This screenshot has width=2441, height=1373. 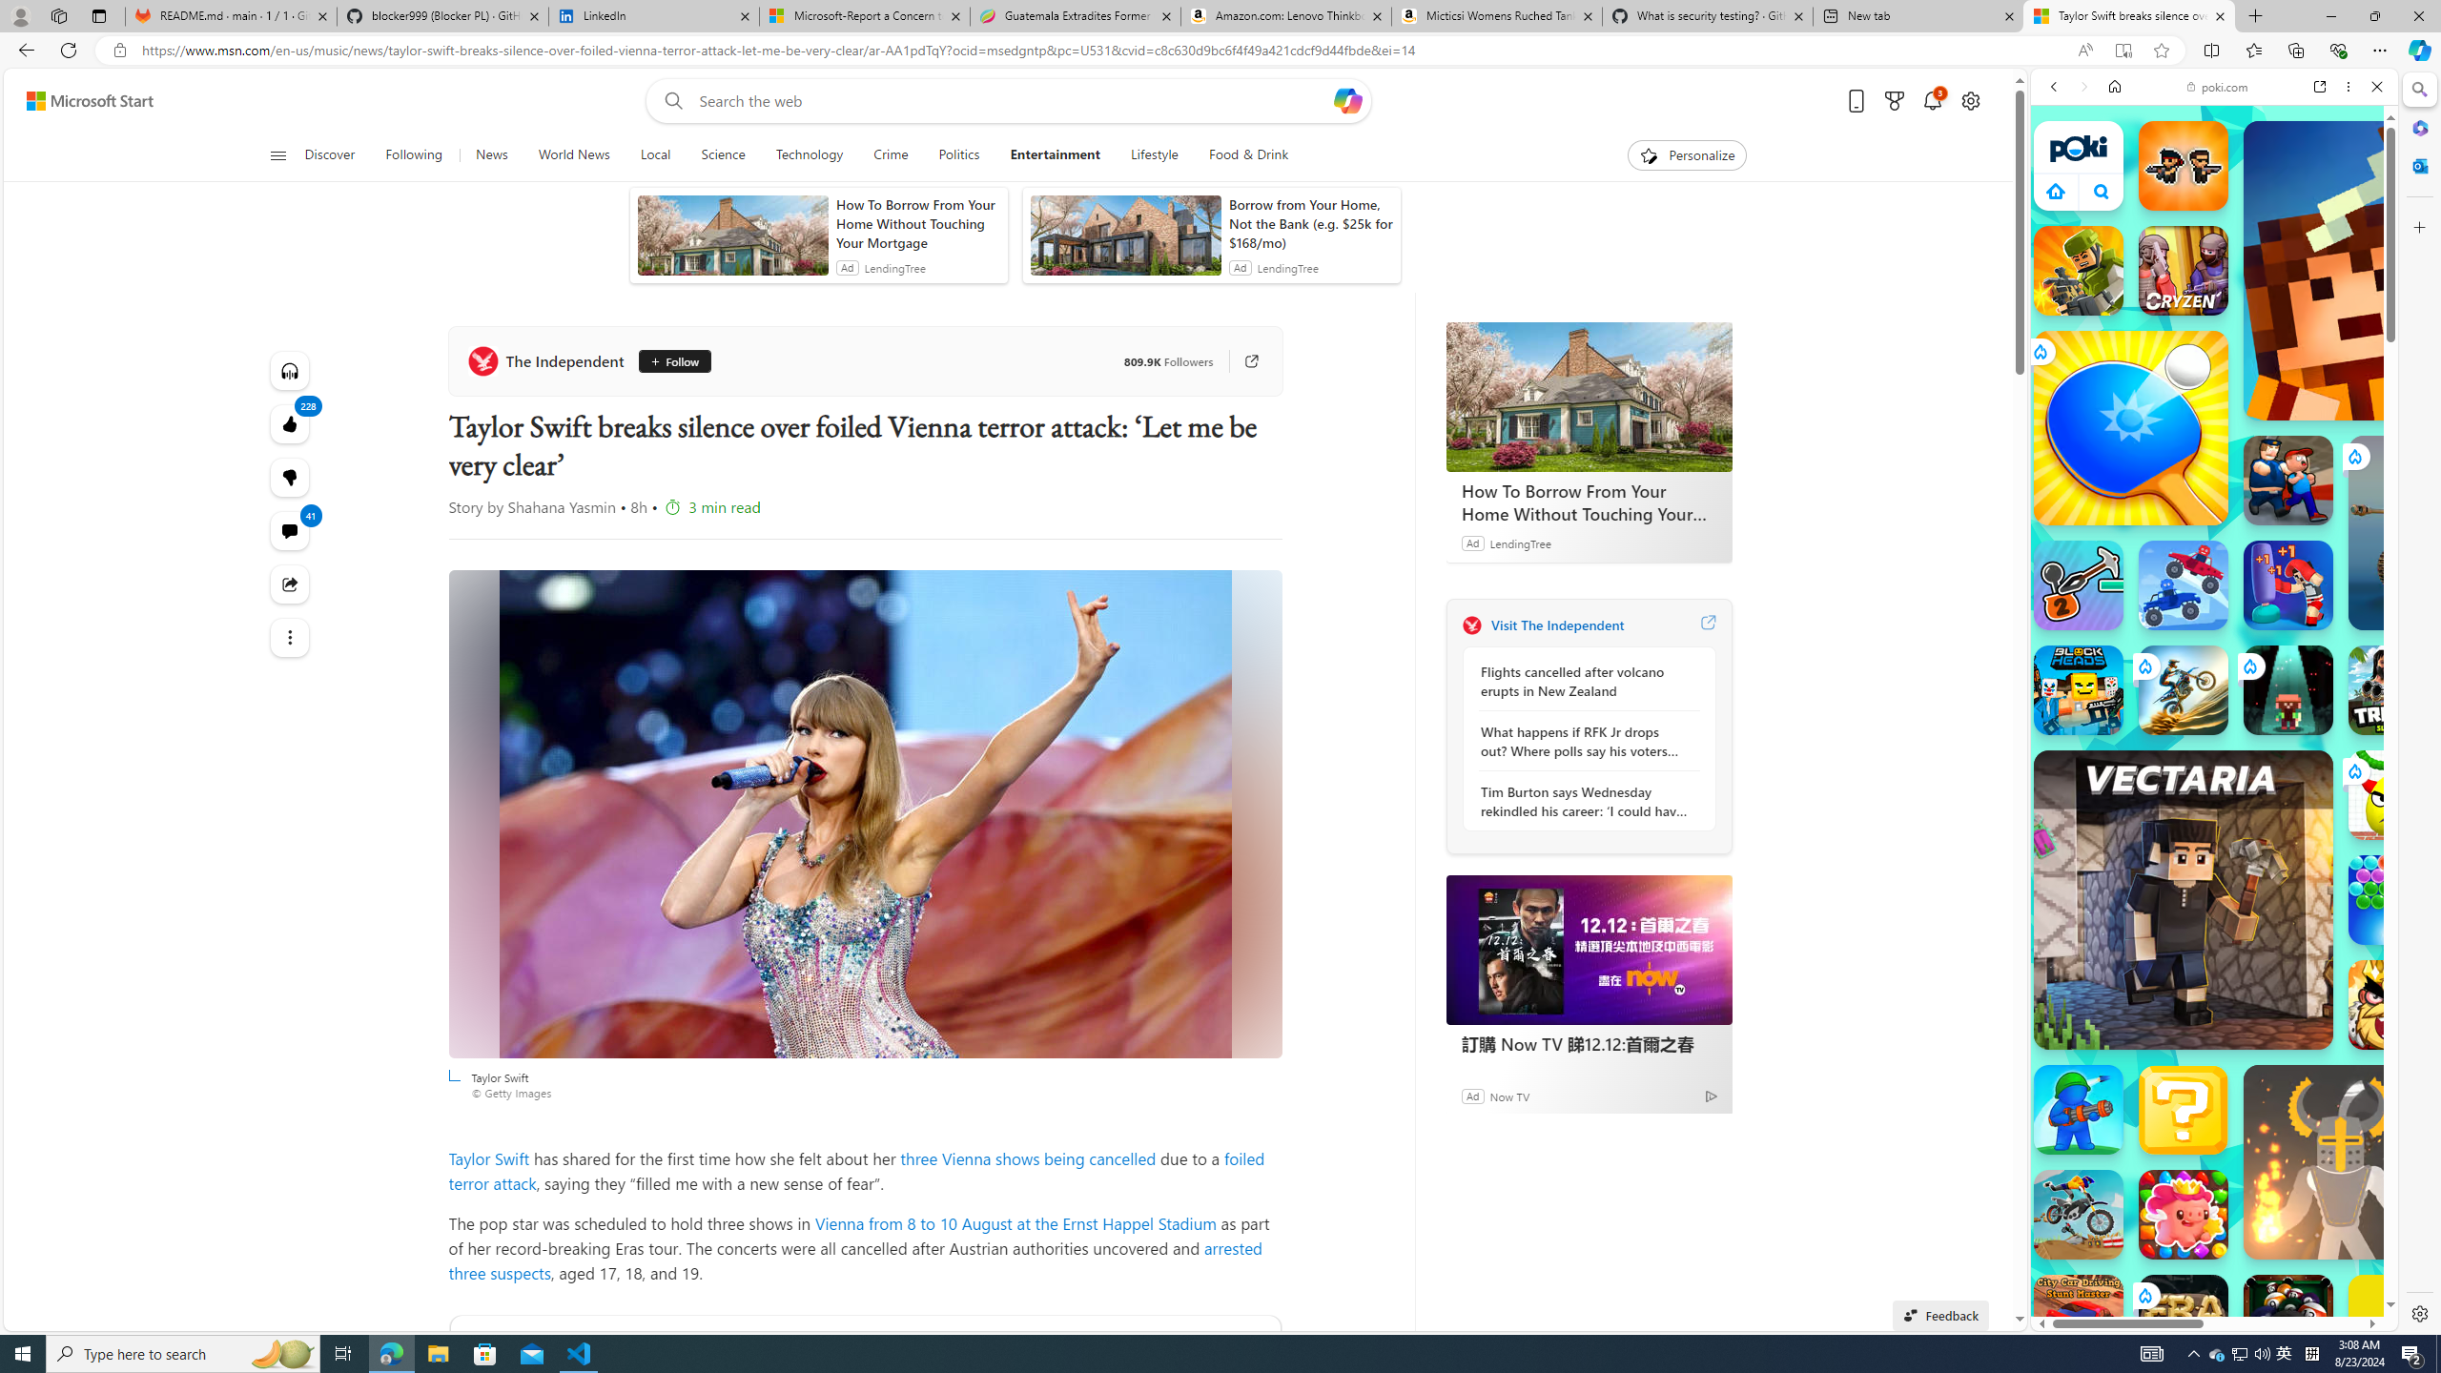 What do you see at coordinates (2330, 543) in the screenshot?
I see `Show More Two Player Games` at bounding box center [2330, 543].